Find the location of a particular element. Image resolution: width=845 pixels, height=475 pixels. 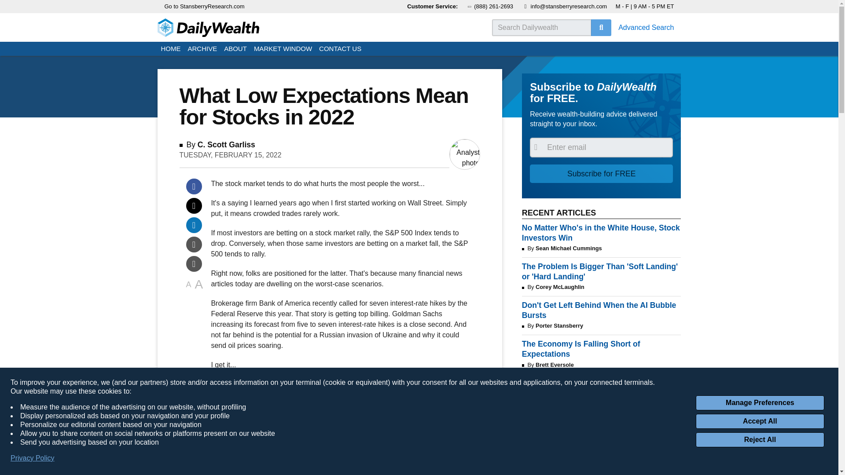

HOME is located at coordinates (171, 49).